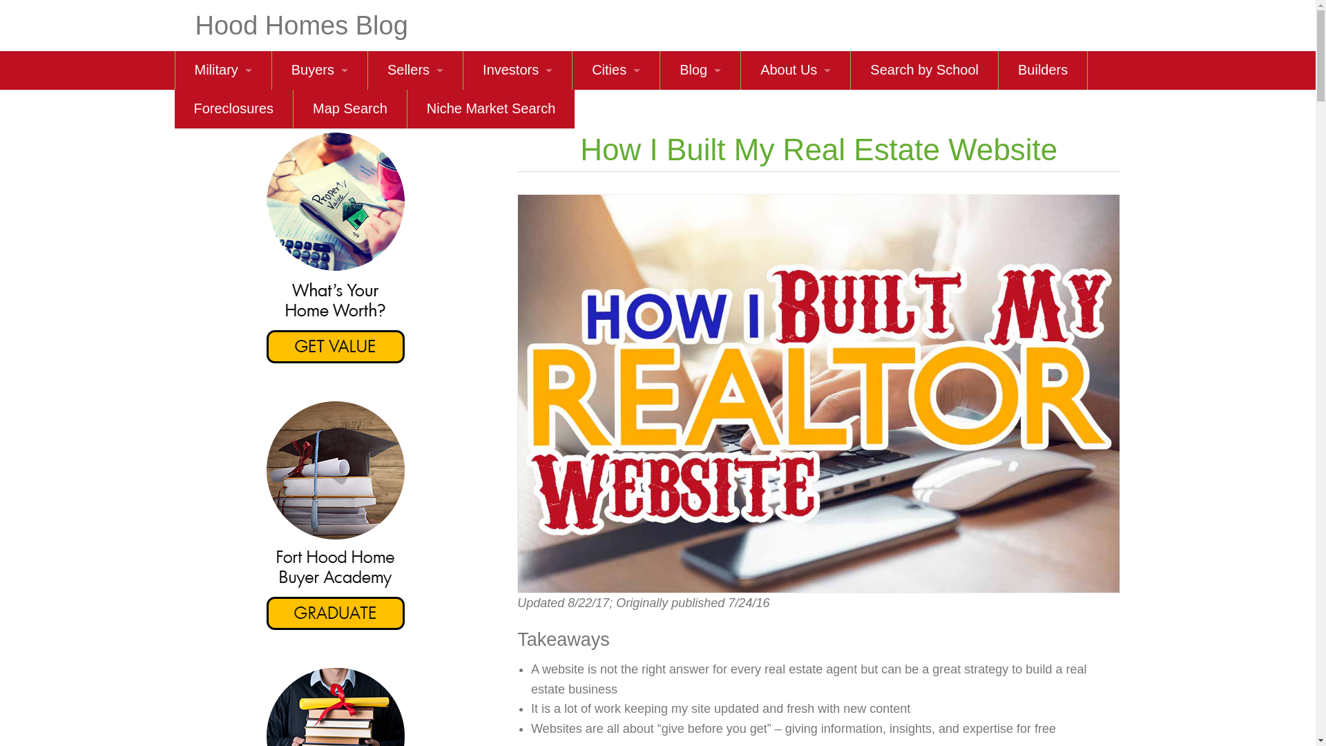 The height and width of the screenshot is (746, 1326). What do you see at coordinates (517, 303) in the screenshot?
I see `Investing Articles` at bounding box center [517, 303].